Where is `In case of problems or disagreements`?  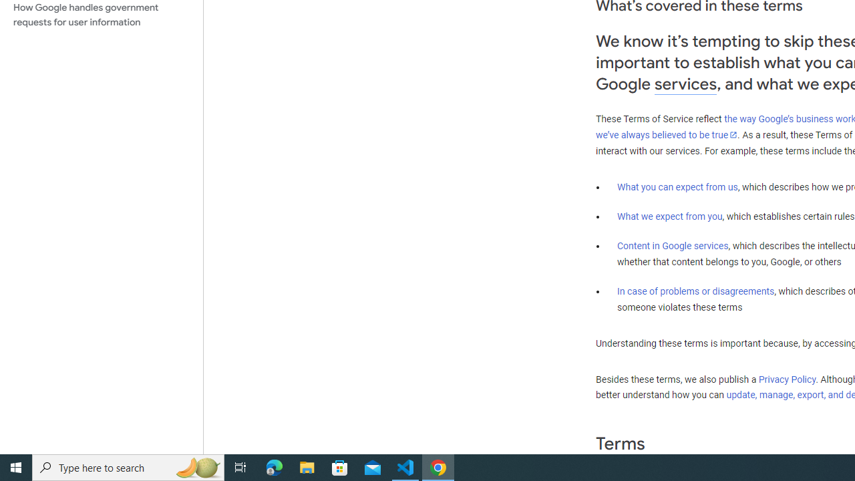
In case of problems or disagreements is located at coordinates (696, 291).